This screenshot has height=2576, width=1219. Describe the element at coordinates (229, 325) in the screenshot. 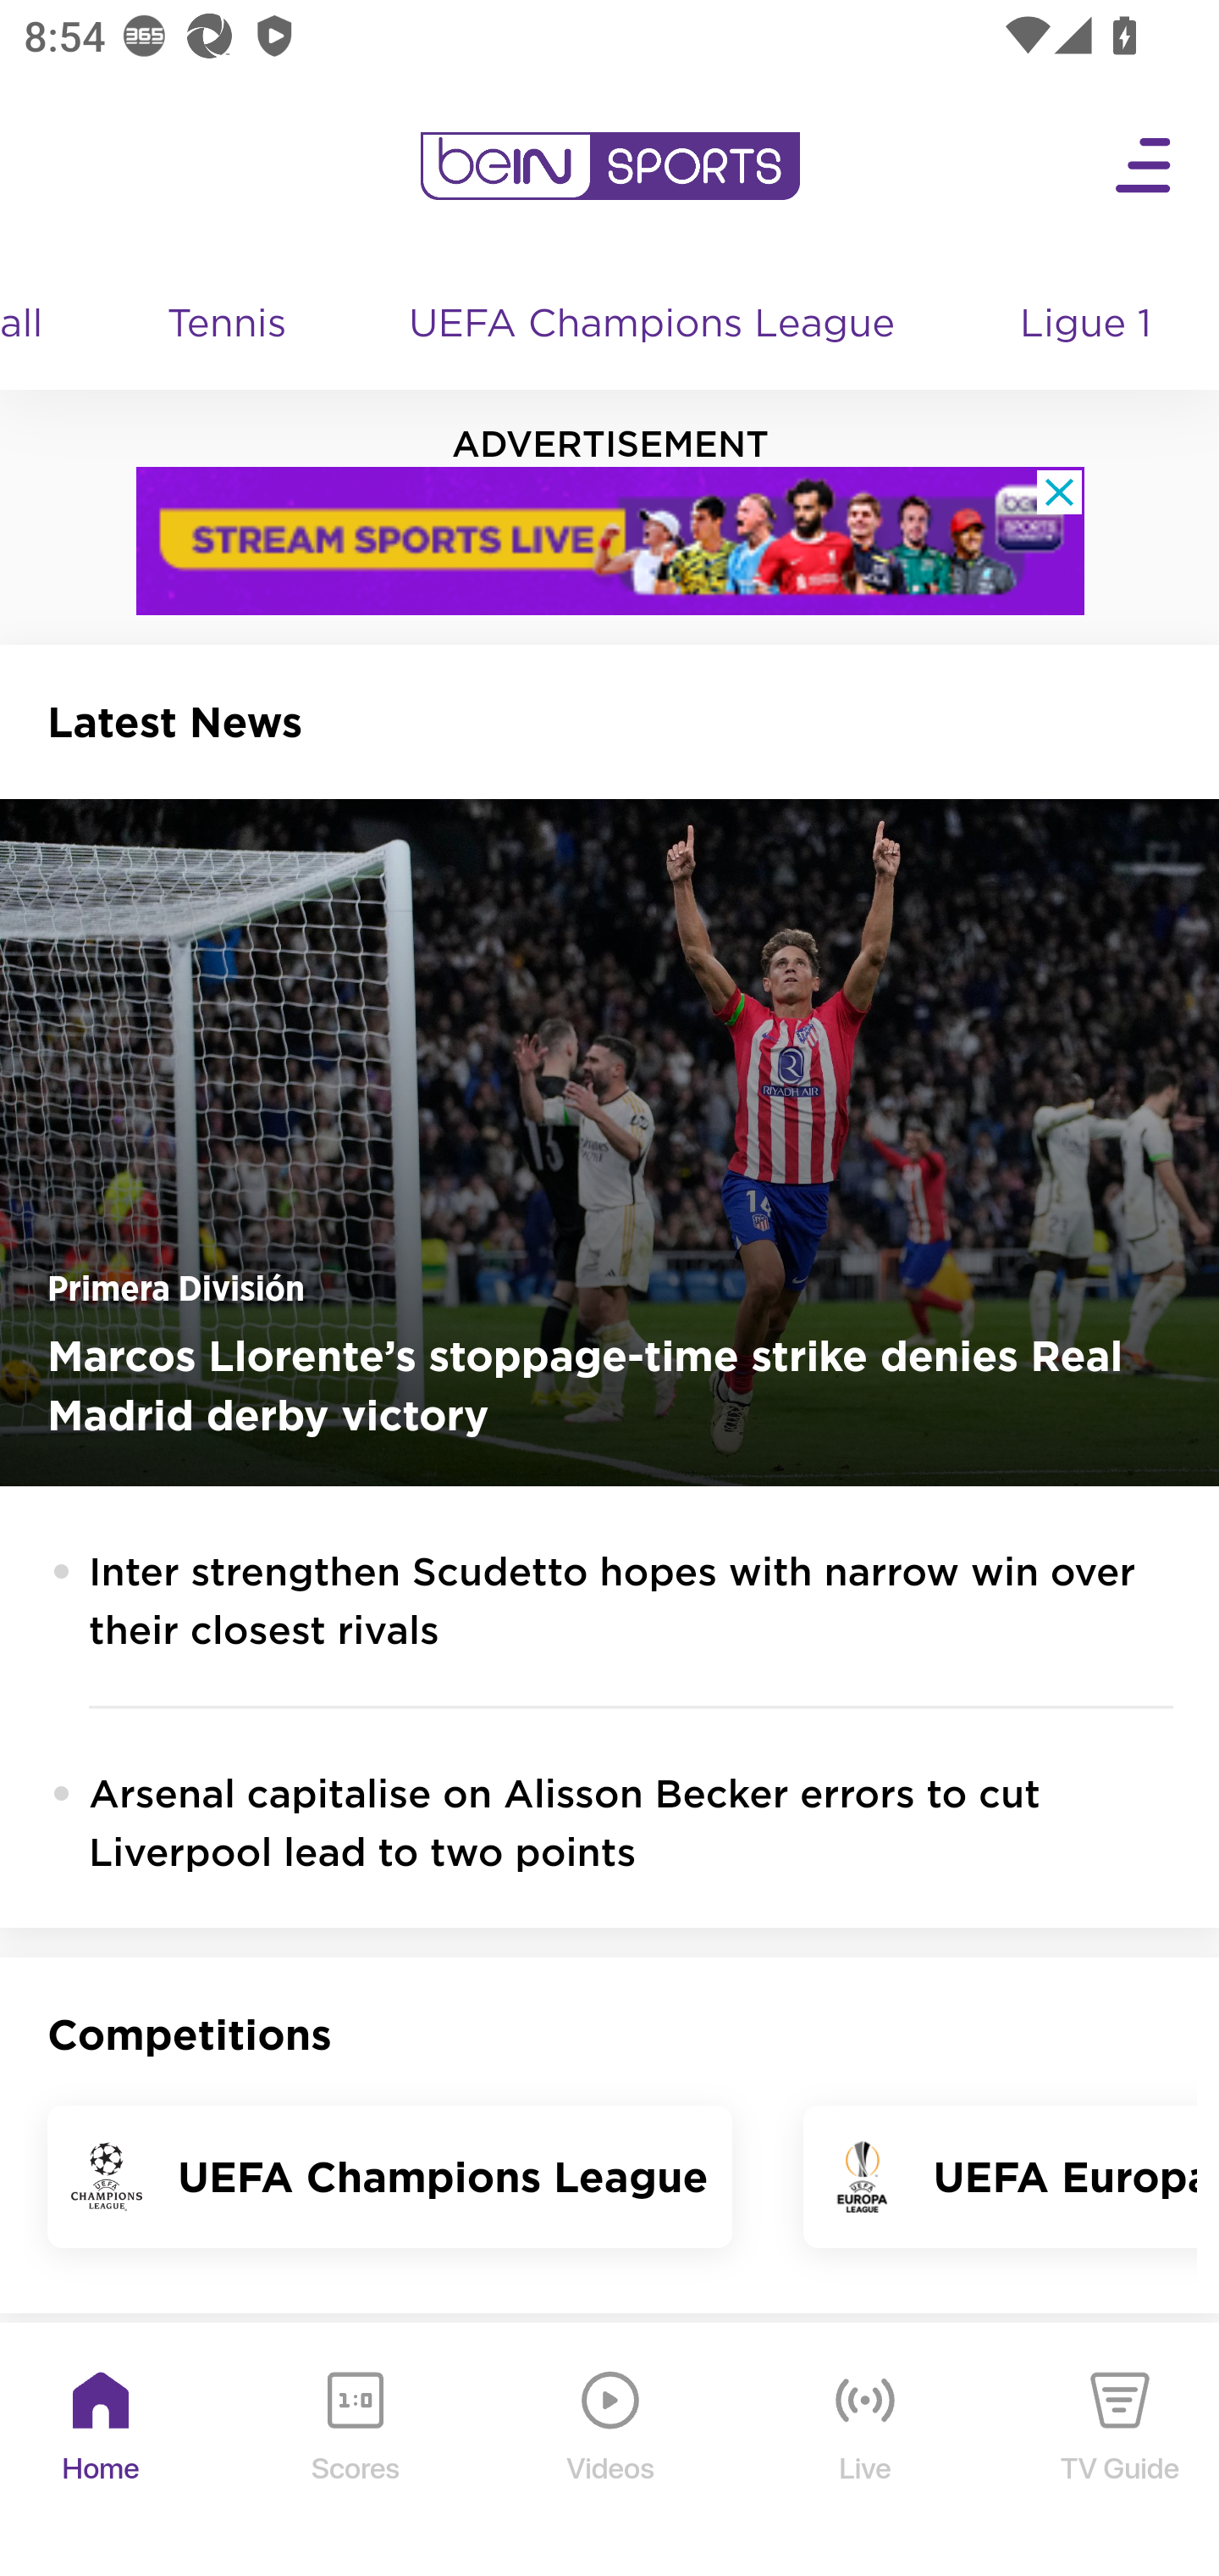

I see `Tennis` at that location.